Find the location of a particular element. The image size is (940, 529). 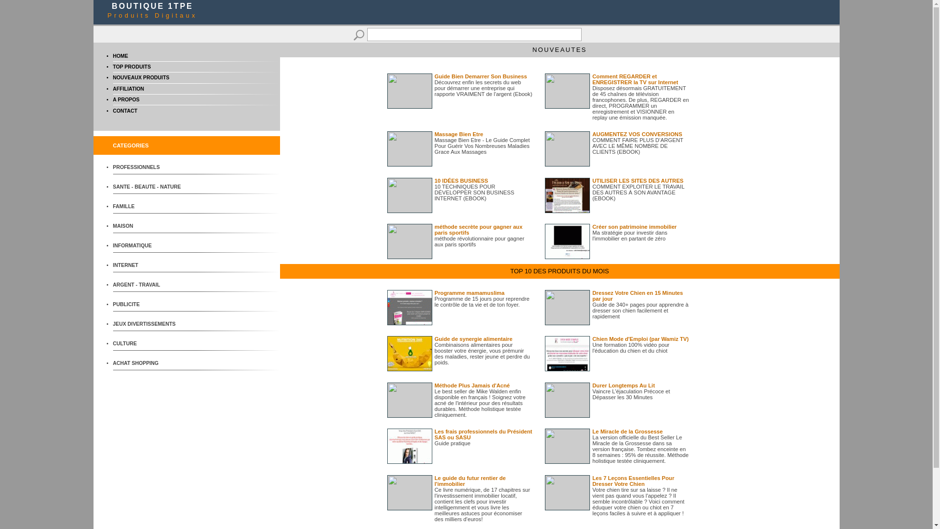

Massage Bien Etre is located at coordinates (459, 134).